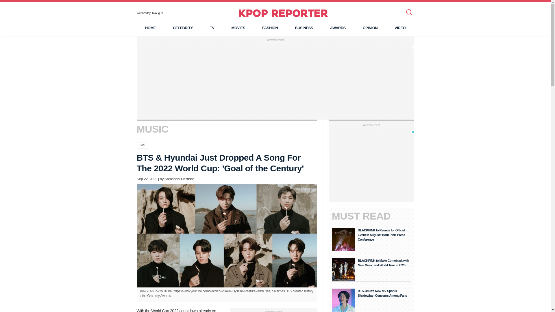  What do you see at coordinates (183, 28) in the screenshot?
I see `CELEBRITY` at bounding box center [183, 28].